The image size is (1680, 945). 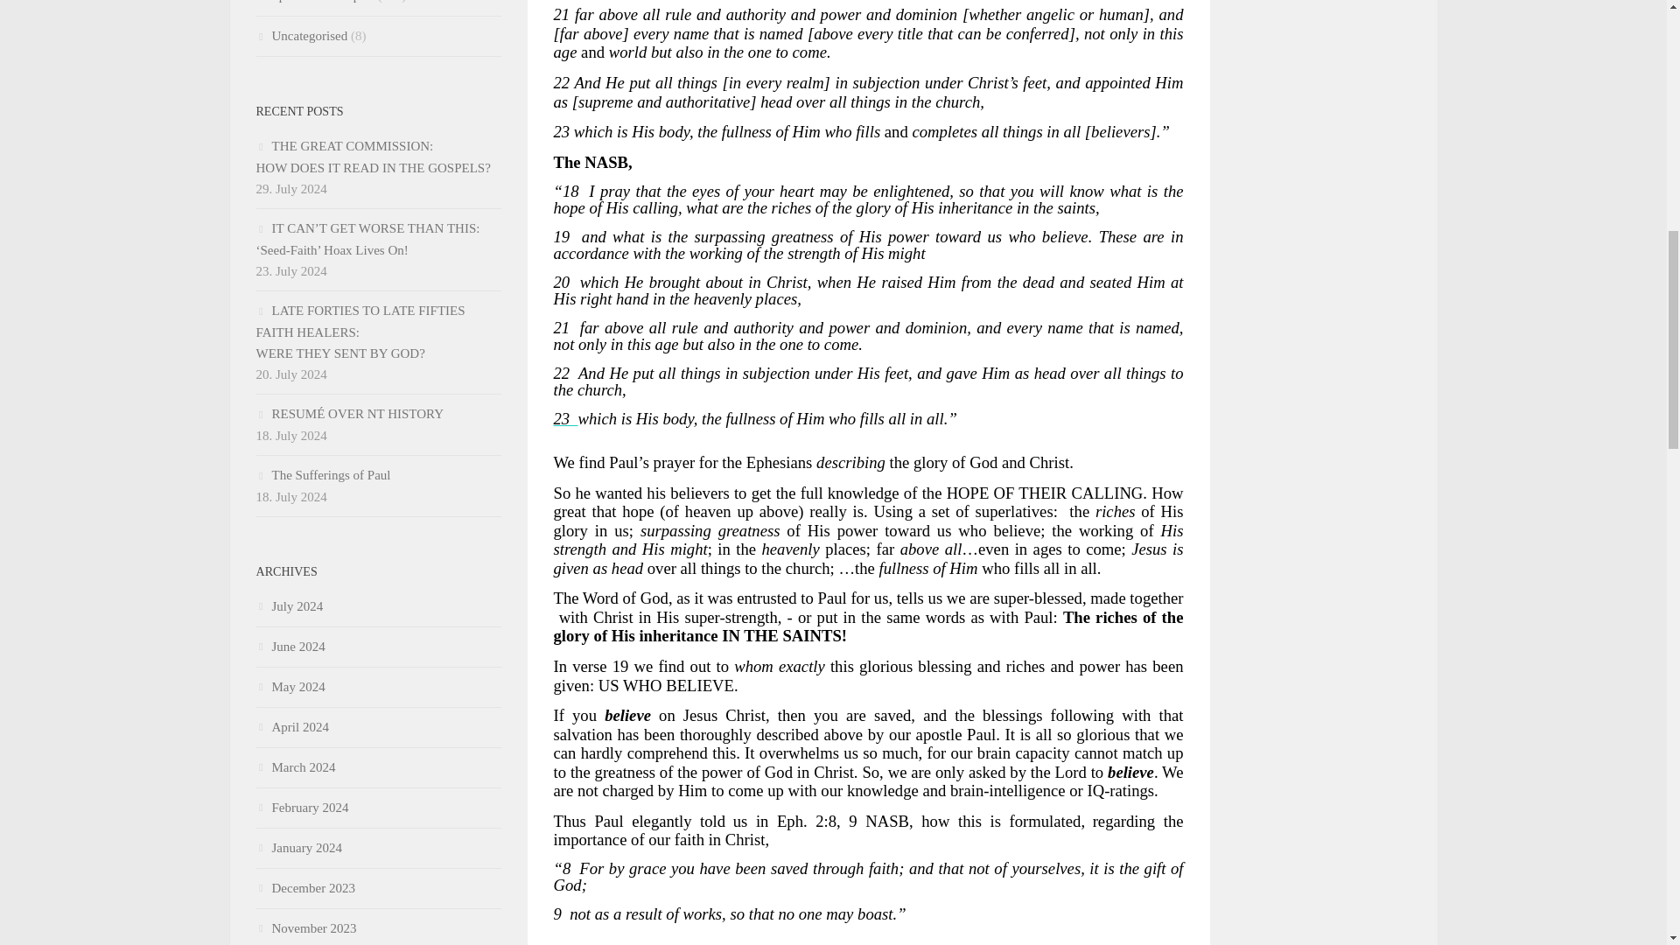 I want to click on Special bible topics, so click(x=373, y=156).